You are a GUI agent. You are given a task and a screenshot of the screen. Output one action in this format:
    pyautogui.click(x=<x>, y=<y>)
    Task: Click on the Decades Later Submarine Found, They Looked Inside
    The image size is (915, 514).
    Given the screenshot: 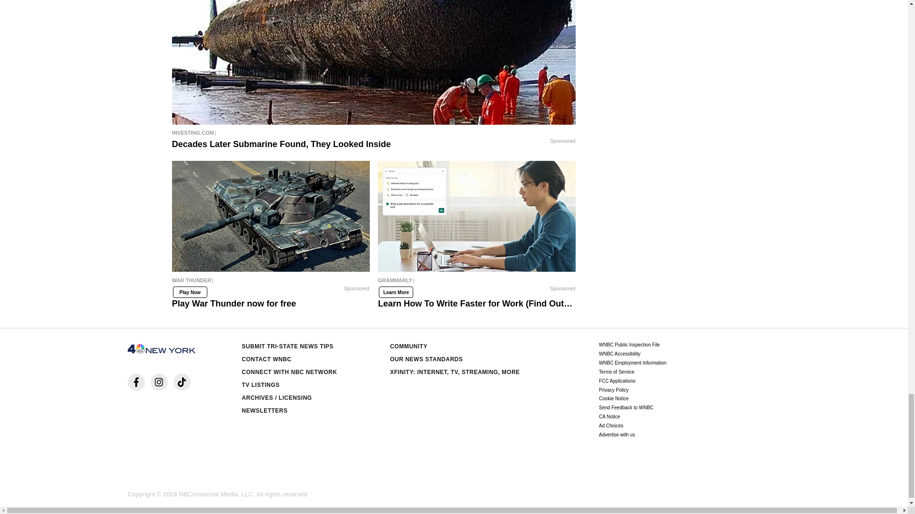 What is the action you would take?
    pyautogui.click(x=374, y=62)
    